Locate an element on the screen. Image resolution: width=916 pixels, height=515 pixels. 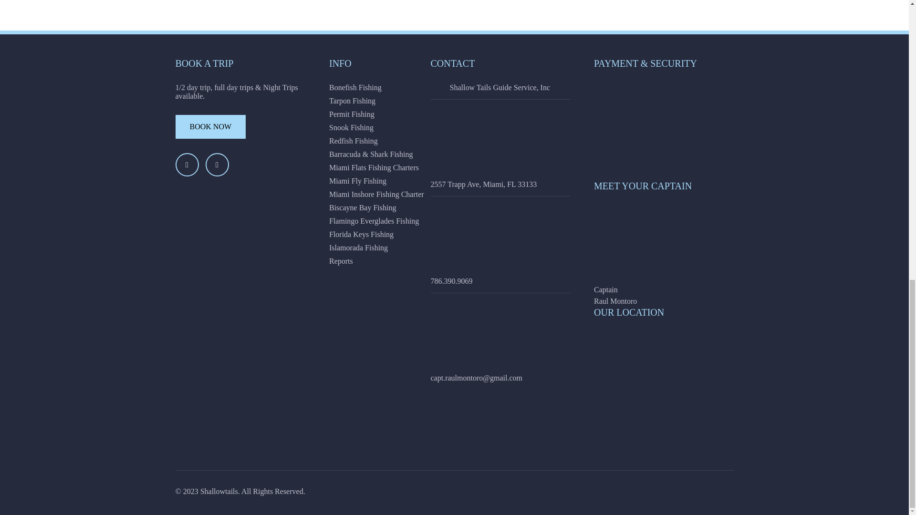
Tarpon Fishing is located at coordinates (399, 101).